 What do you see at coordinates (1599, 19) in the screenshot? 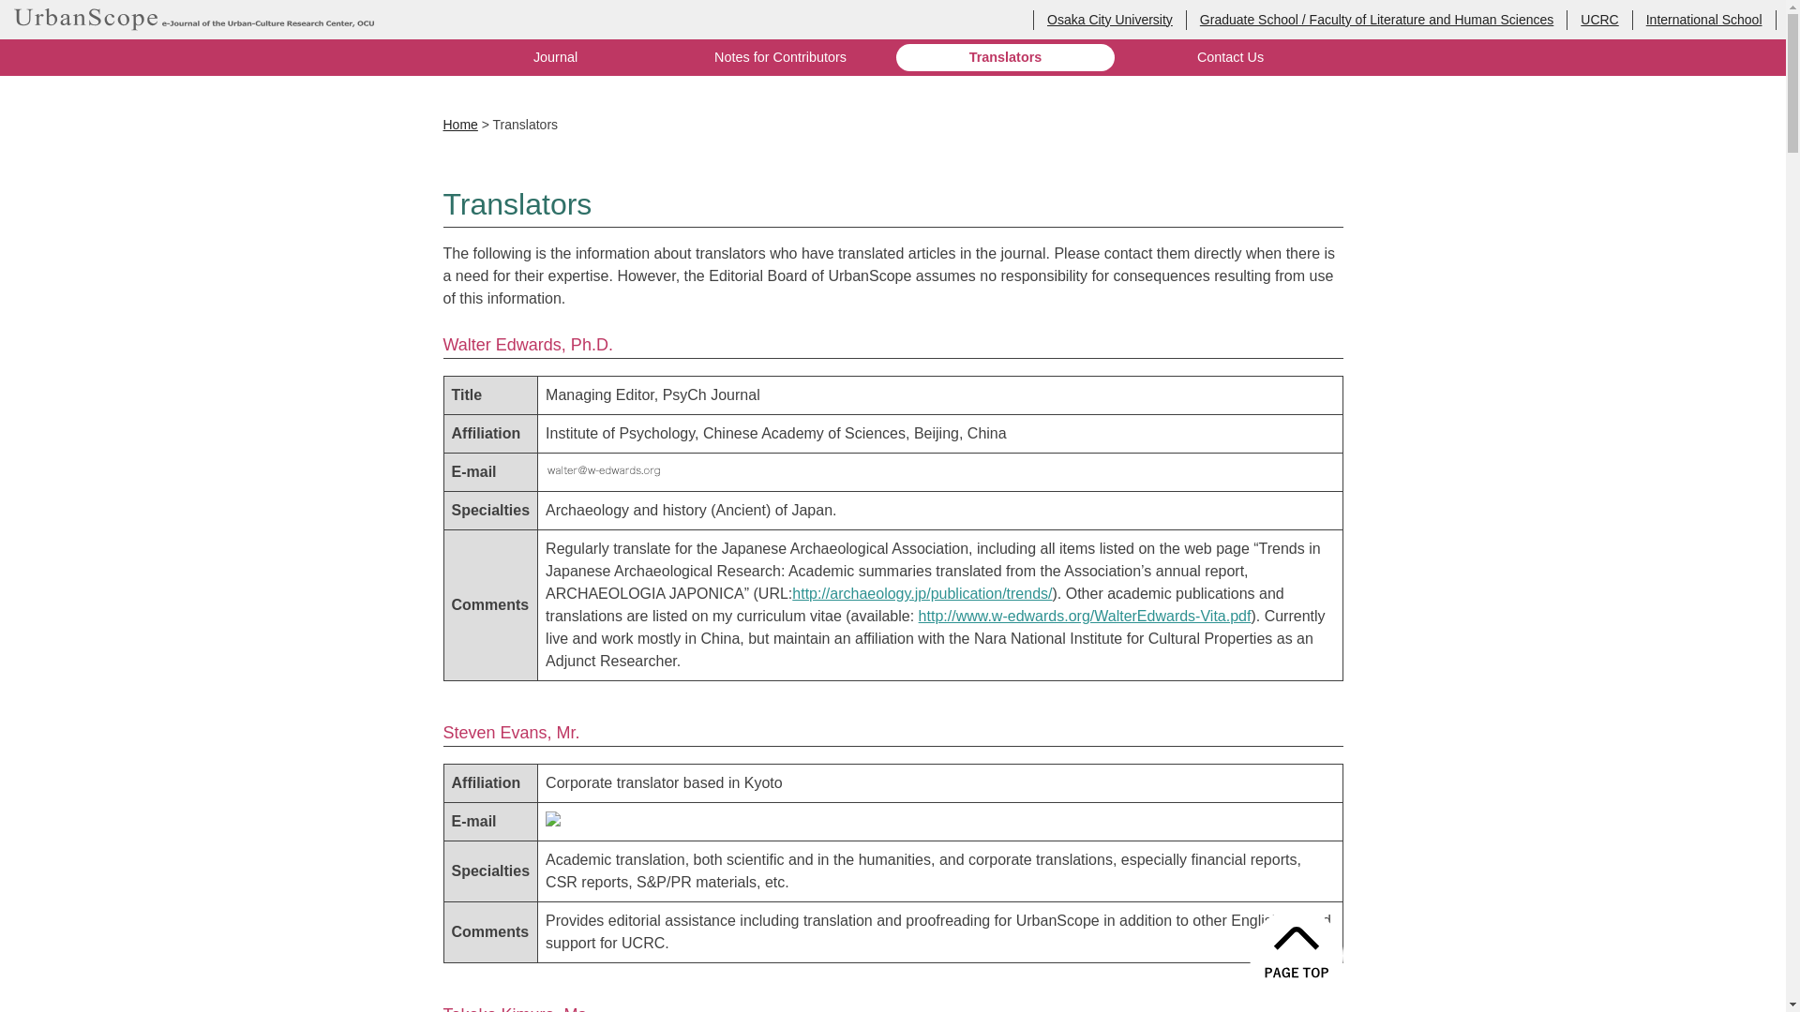
I see `UCRC` at bounding box center [1599, 19].